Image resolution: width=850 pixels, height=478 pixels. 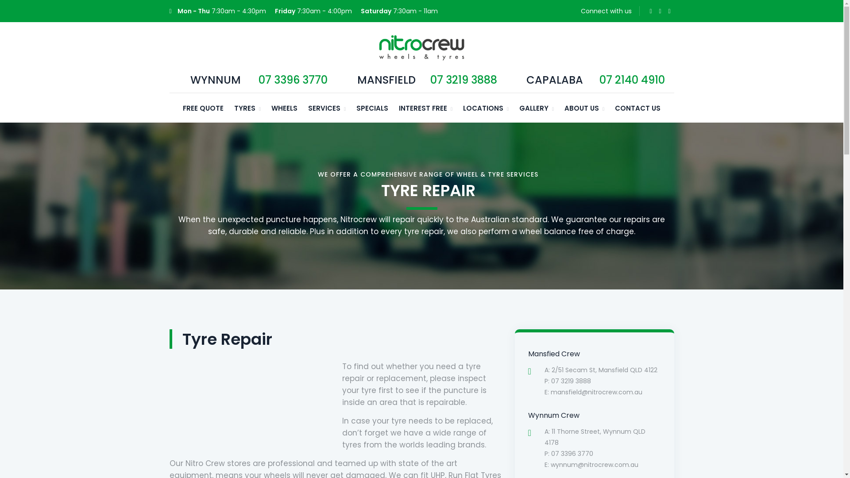 What do you see at coordinates (590, 83) in the screenshot?
I see `CAPALABA
07 2140 4910` at bounding box center [590, 83].